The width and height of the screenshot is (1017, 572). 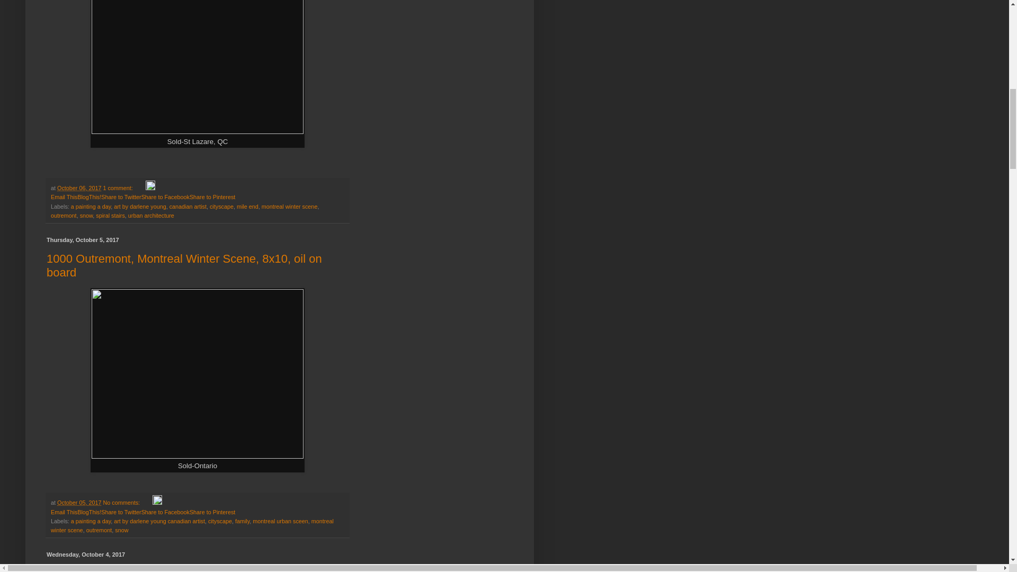 I want to click on permanent link, so click(x=78, y=187).